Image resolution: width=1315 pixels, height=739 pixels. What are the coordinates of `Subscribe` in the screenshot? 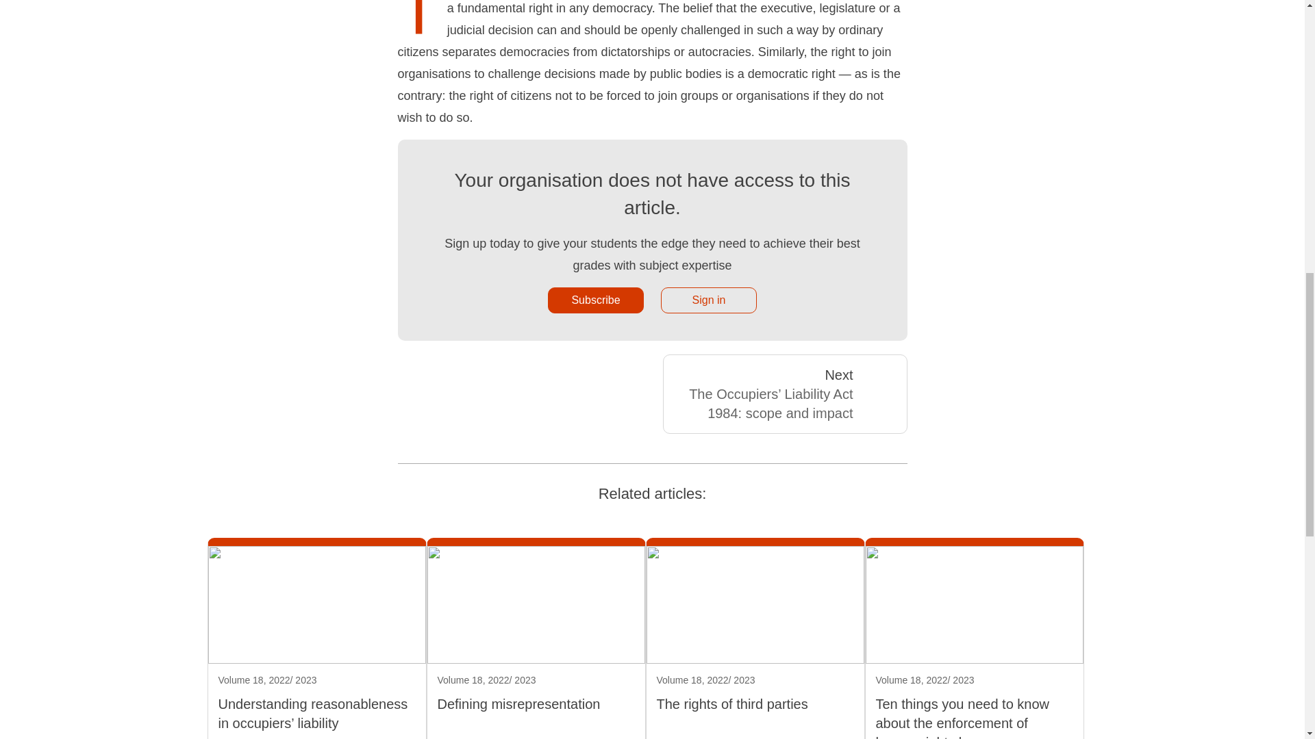 It's located at (596, 300).